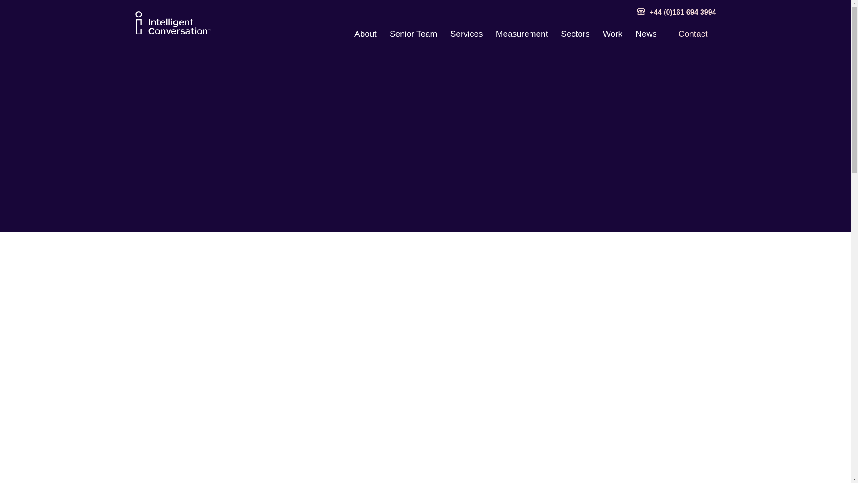 Image resolution: width=858 pixels, height=483 pixels. Describe the element at coordinates (413, 34) in the screenshot. I see `Senior Team` at that location.